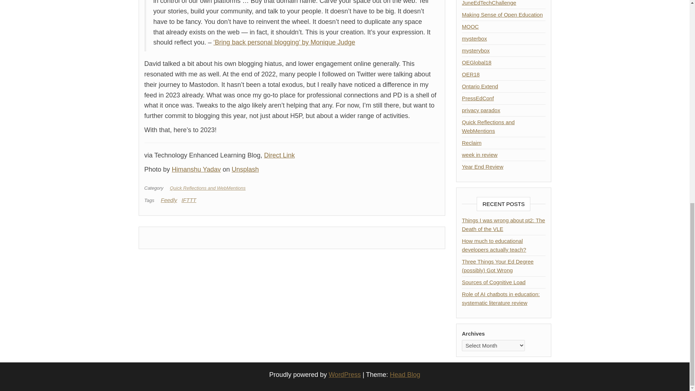 The width and height of the screenshot is (695, 391). I want to click on Unsplash, so click(245, 169).